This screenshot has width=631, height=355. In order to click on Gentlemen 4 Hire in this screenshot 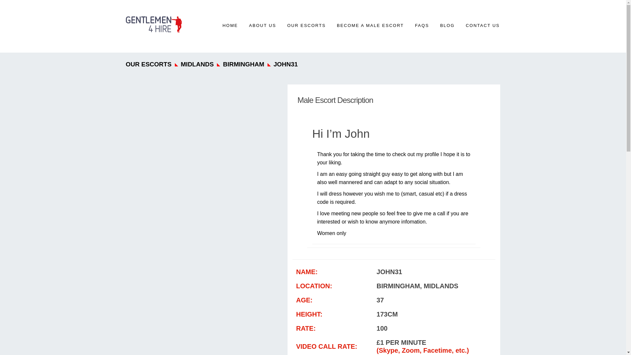, I will do `click(153, 24)`.